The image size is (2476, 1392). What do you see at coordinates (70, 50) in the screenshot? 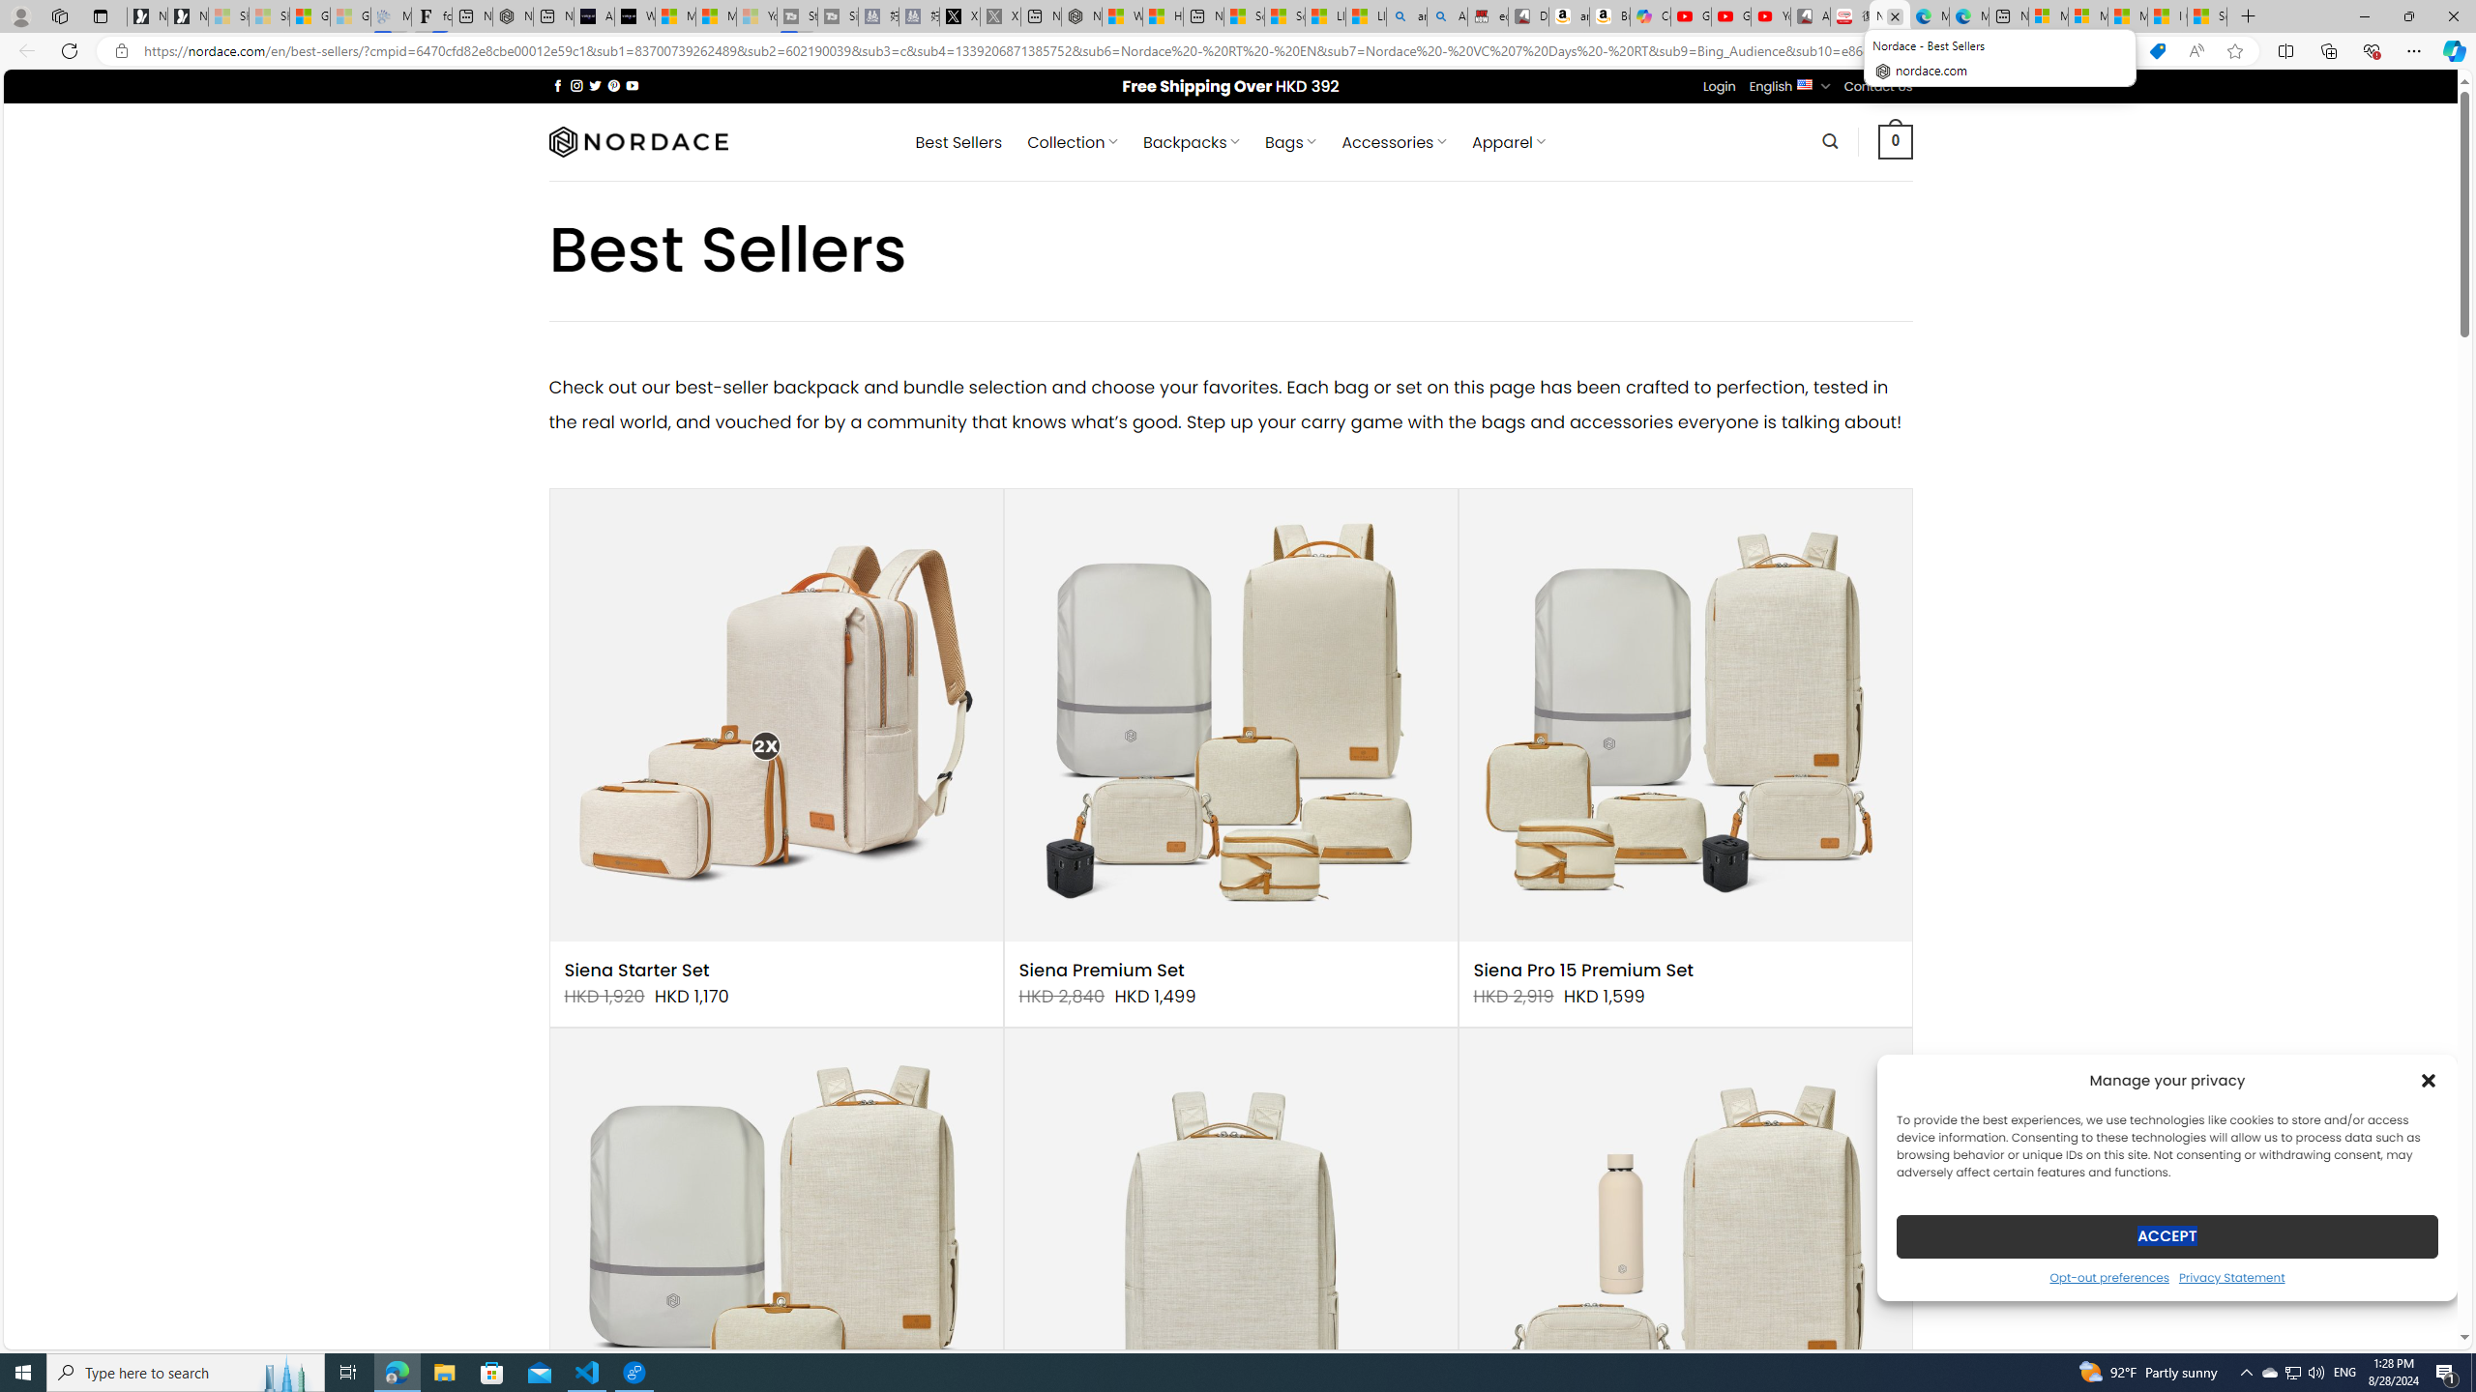
I see `Refresh` at bounding box center [70, 50].